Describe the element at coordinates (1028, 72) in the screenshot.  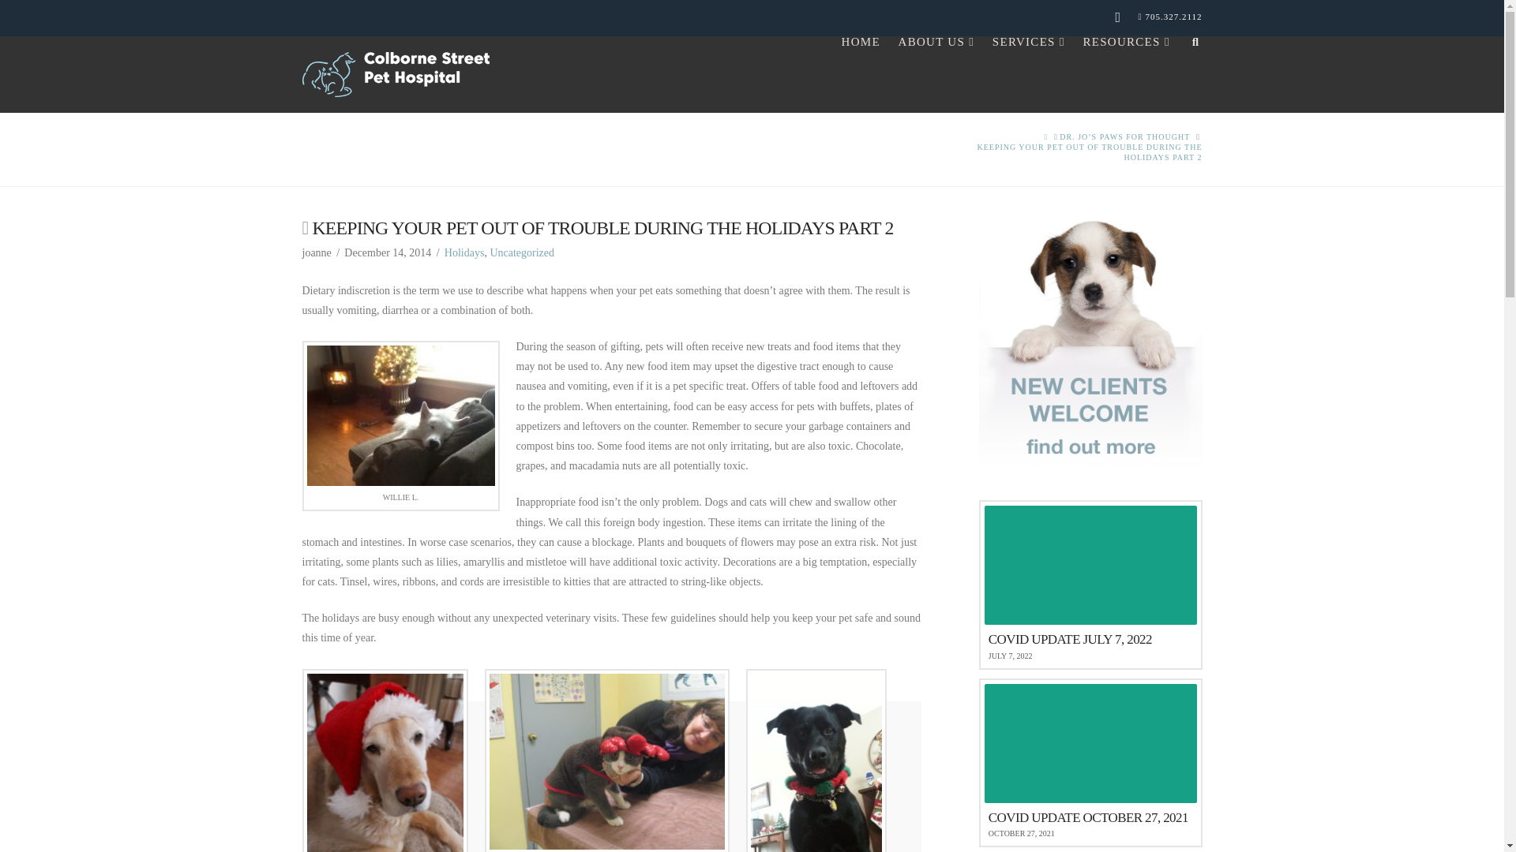
I see `SERVICES` at that location.